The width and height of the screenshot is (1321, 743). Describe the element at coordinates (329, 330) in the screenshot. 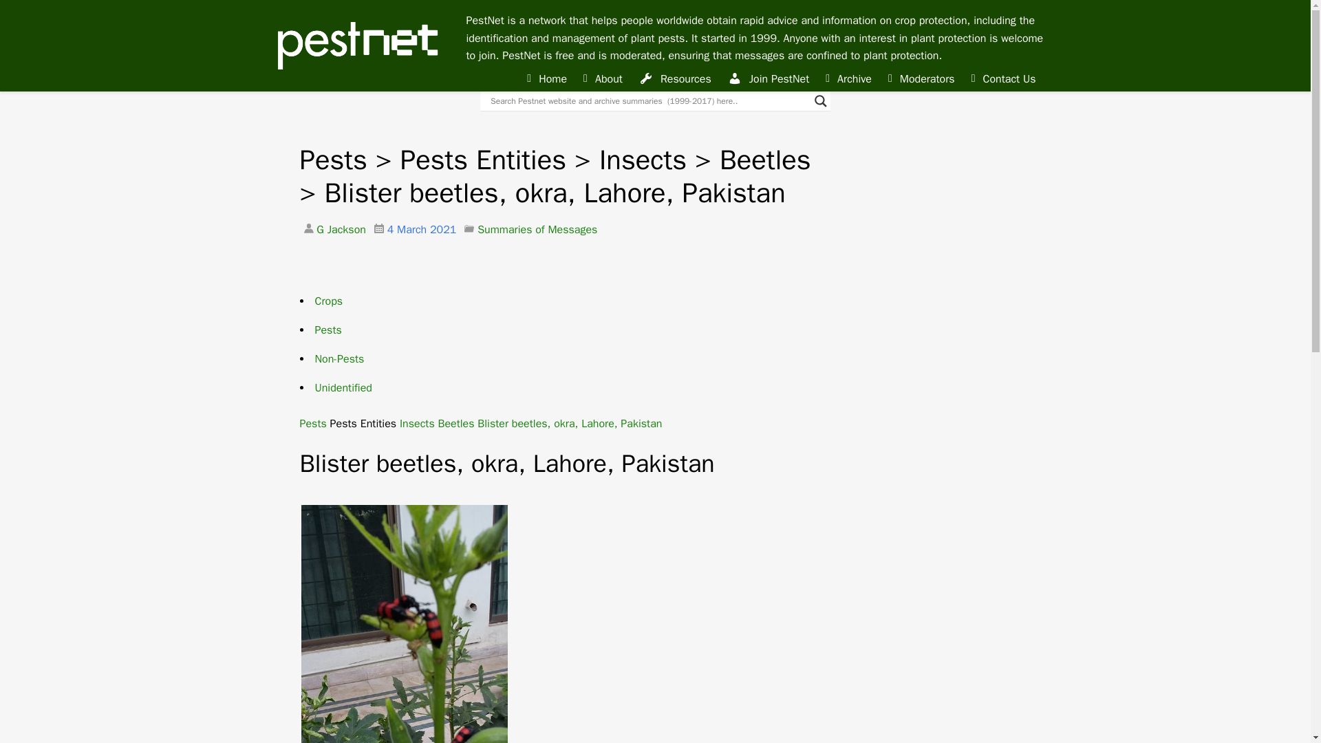

I see `Pests` at that location.